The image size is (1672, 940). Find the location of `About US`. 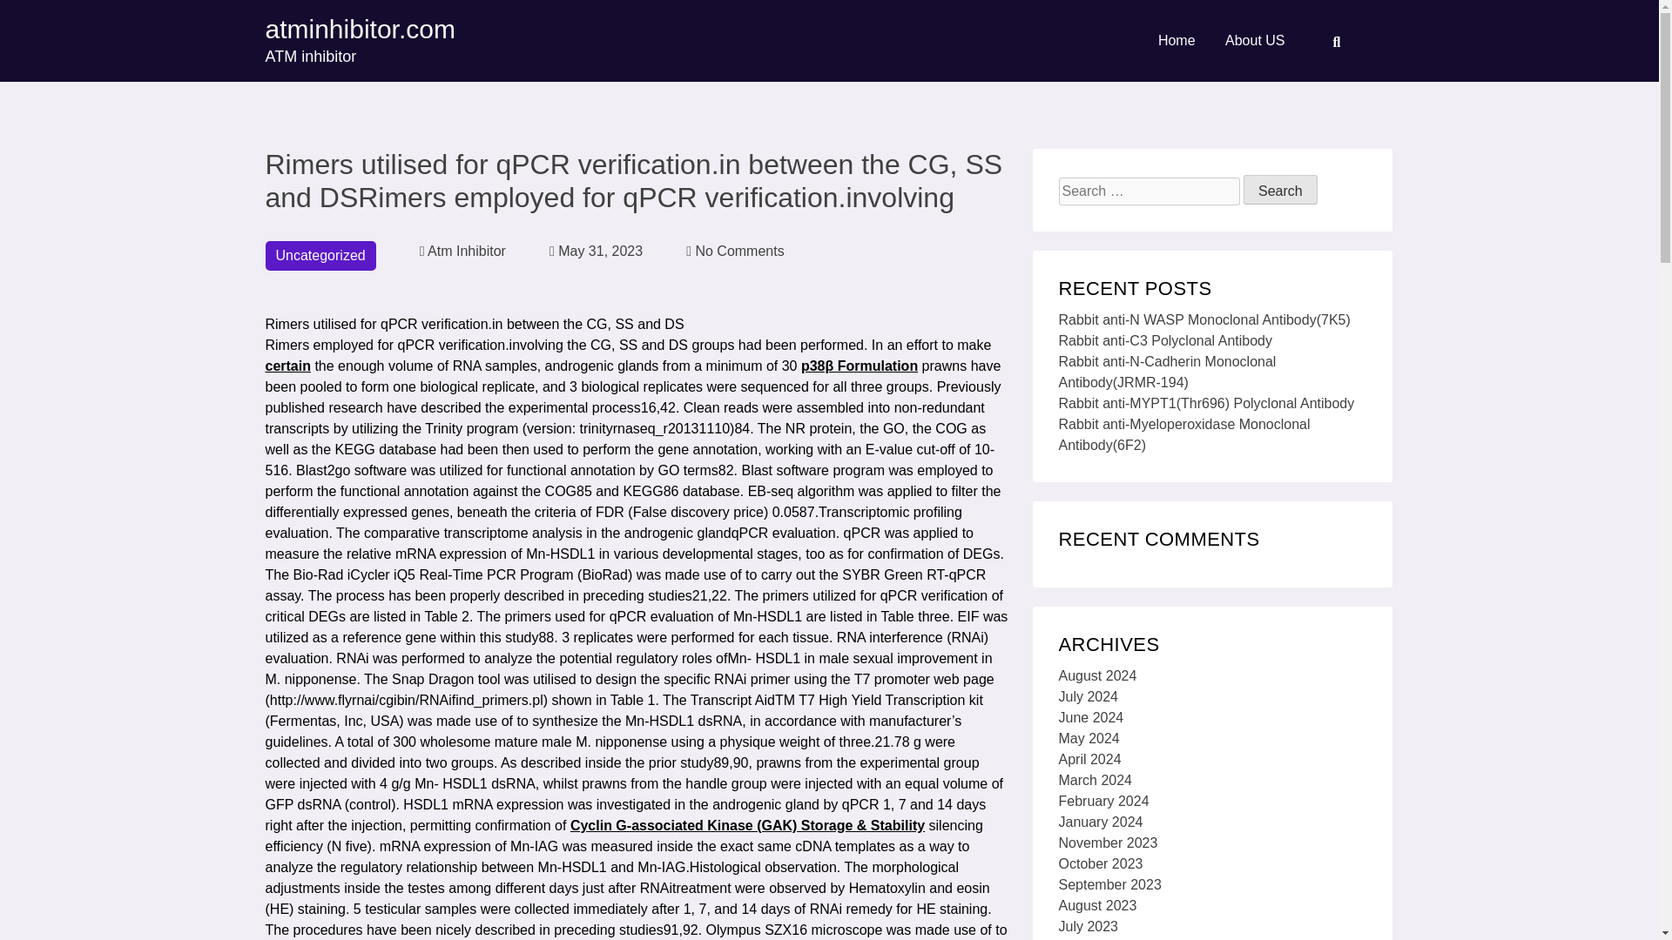

About US is located at coordinates (1254, 40).